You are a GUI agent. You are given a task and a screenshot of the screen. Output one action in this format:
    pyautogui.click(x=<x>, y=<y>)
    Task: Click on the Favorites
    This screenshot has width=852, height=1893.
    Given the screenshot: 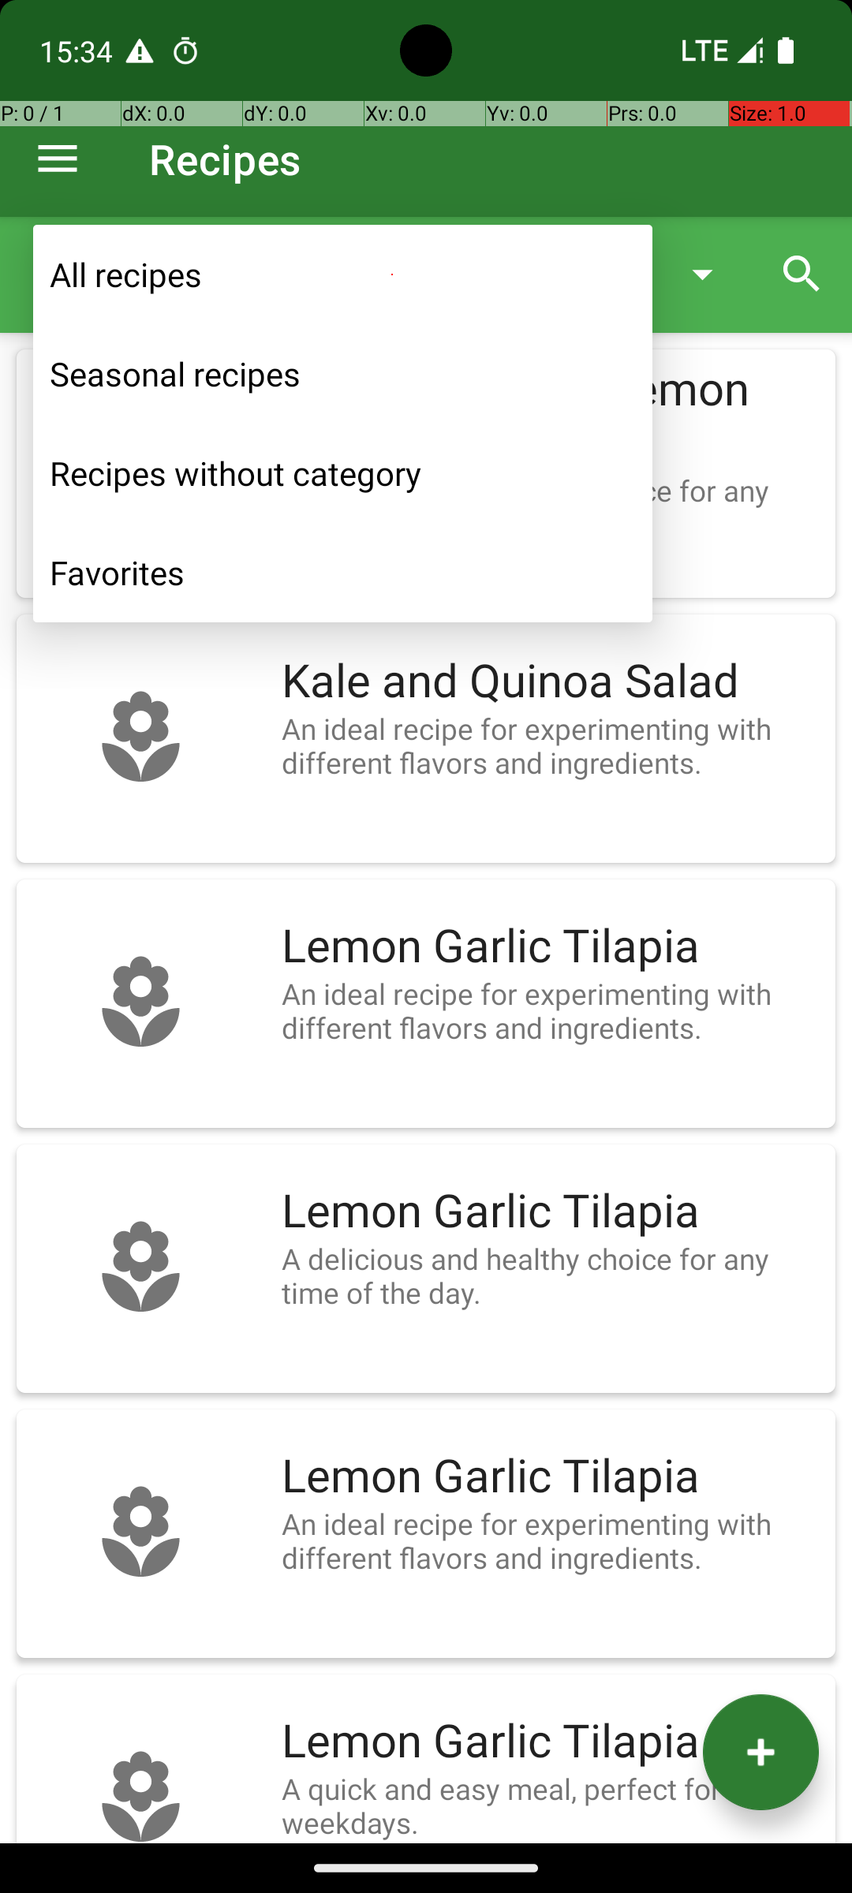 What is the action you would take?
    pyautogui.click(x=342, y=573)
    